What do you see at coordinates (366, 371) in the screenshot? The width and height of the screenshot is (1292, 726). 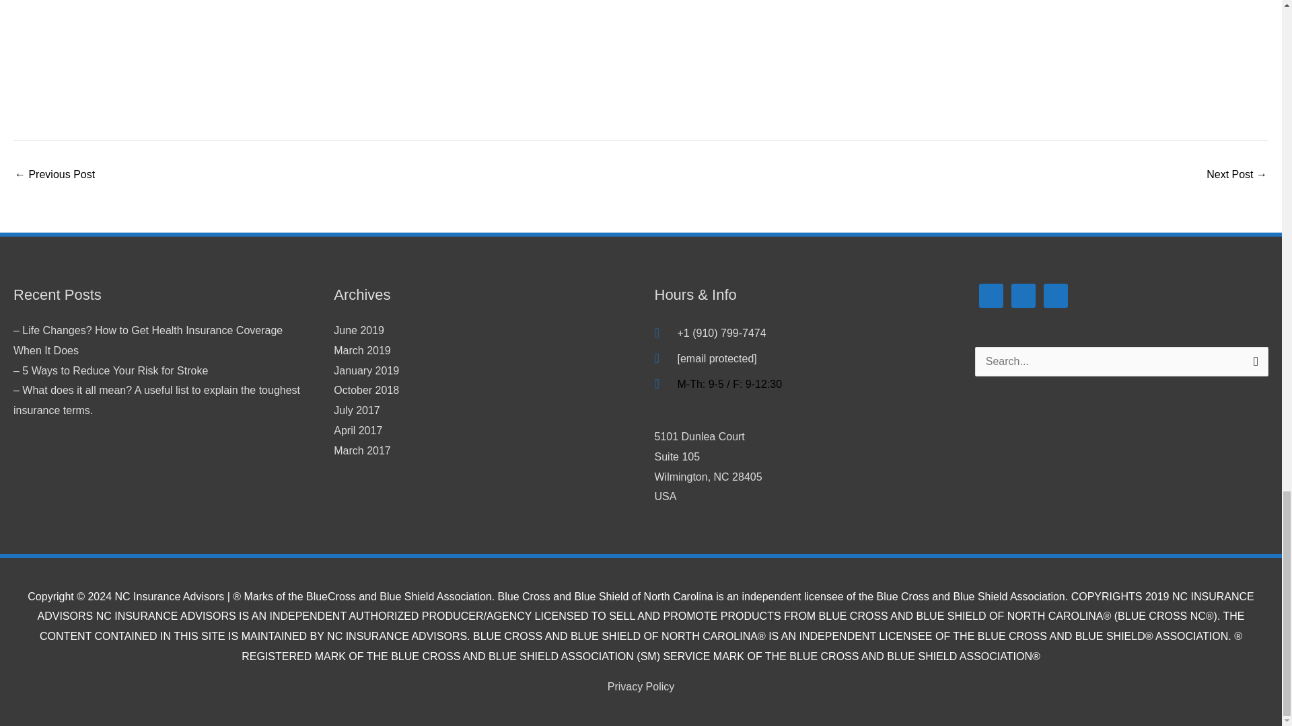 I see `January 2019` at bounding box center [366, 371].